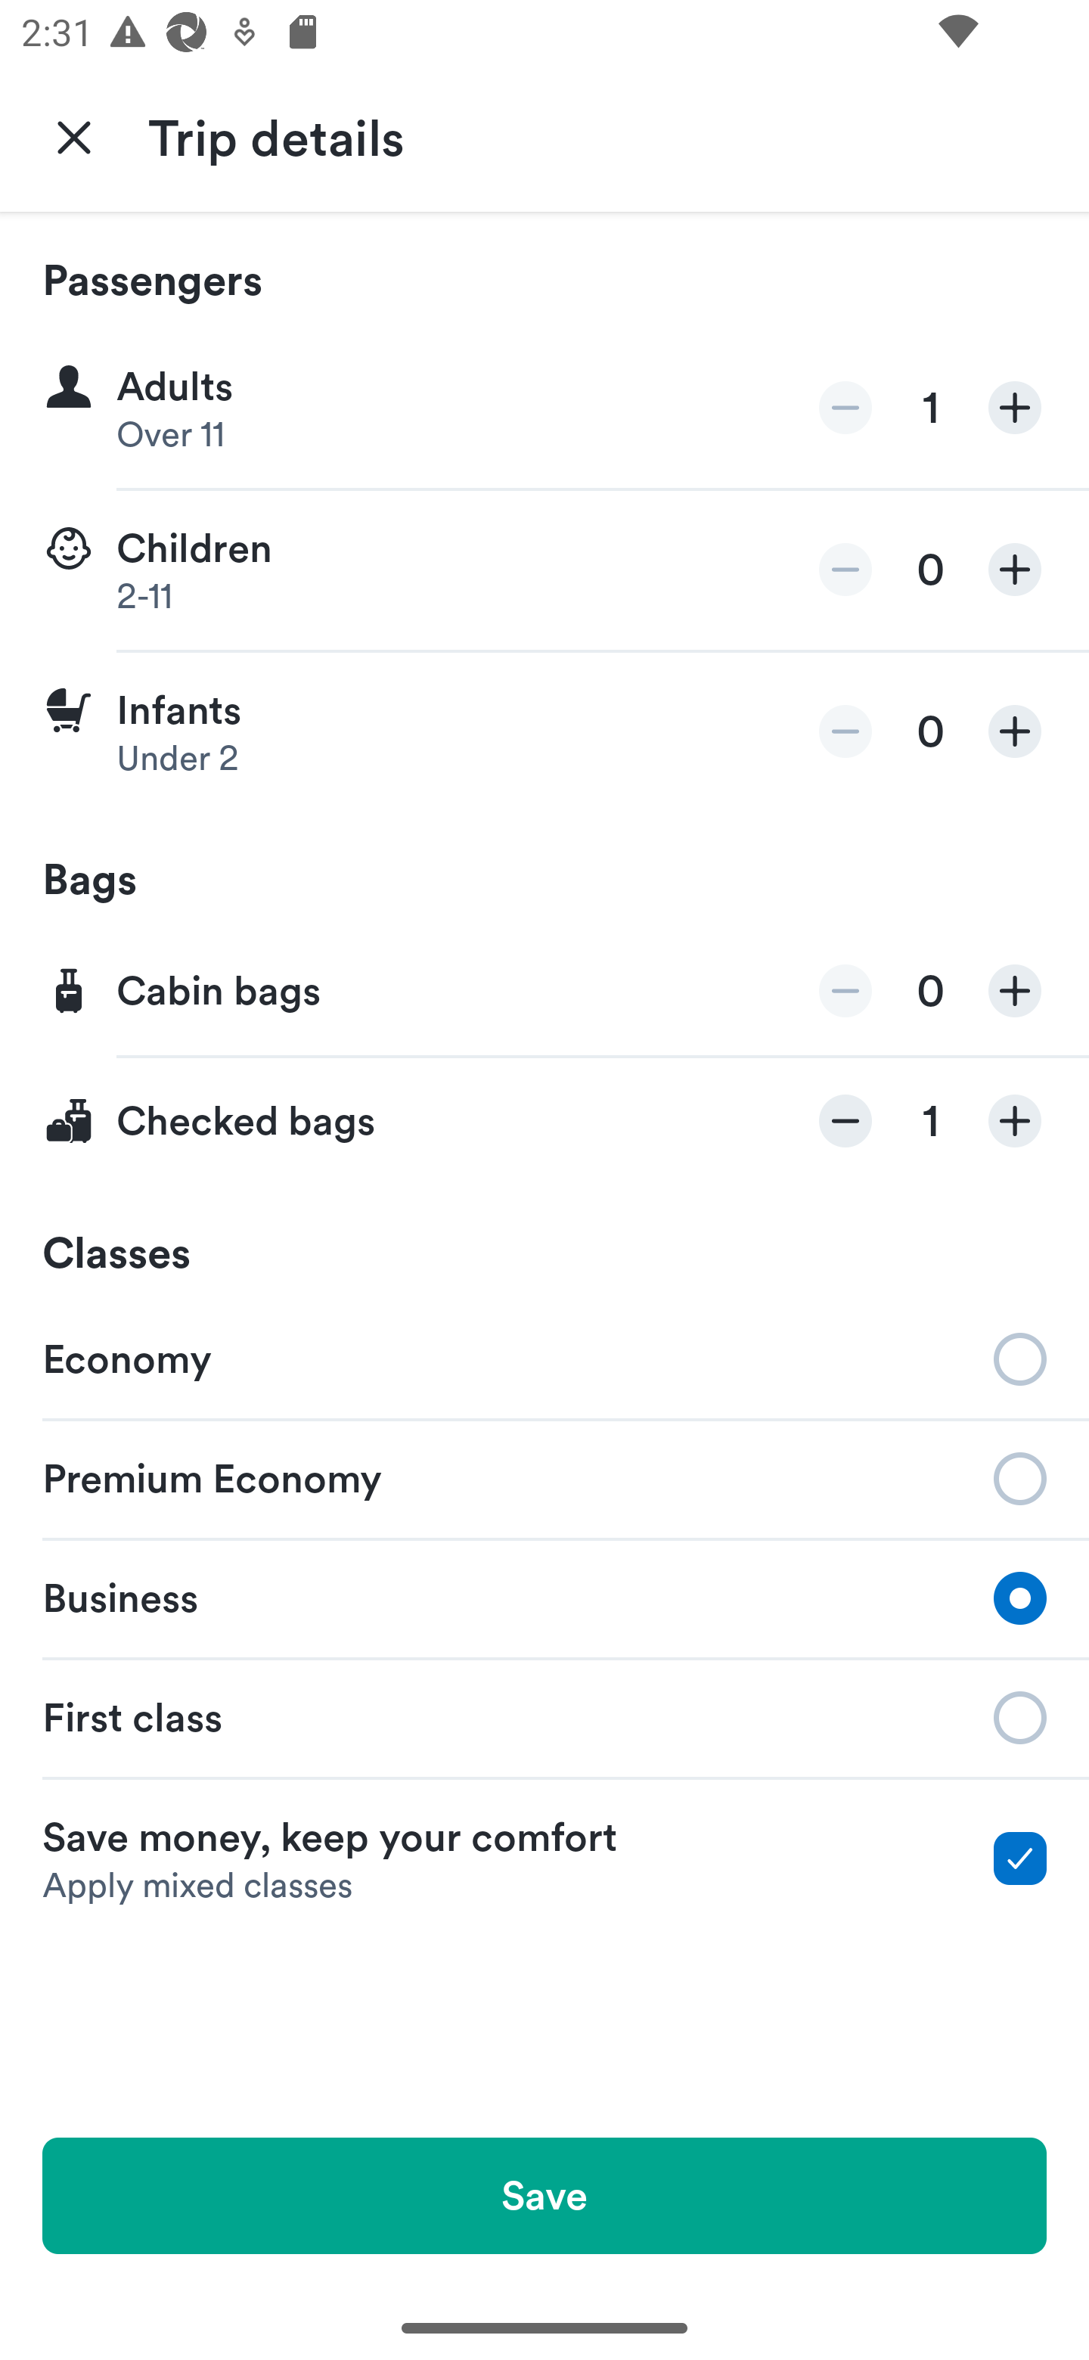  Describe the element at coordinates (1015, 569) in the screenshot. I see `Add` at that location.